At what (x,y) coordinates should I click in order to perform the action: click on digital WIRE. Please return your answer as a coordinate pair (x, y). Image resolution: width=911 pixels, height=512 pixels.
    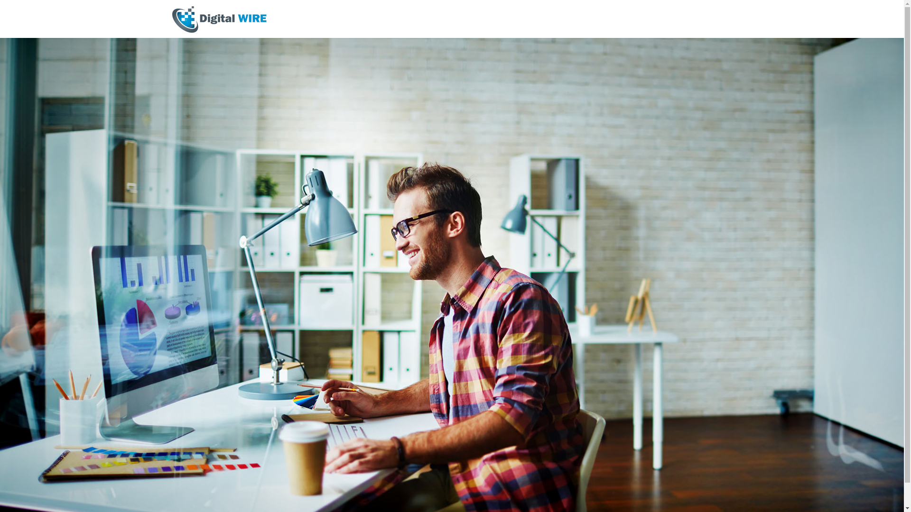
    Looking at the image, I should click on (219, 19).